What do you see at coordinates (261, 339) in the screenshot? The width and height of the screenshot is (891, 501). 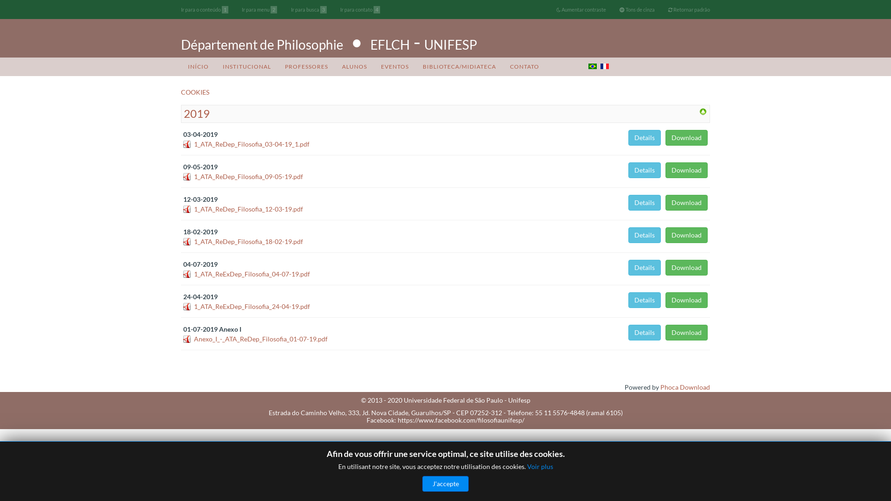 I see `Anexo_I_-_ATA_ReDep_Filosofia_01-07-19.pdf` at bounding box center [261, 339].